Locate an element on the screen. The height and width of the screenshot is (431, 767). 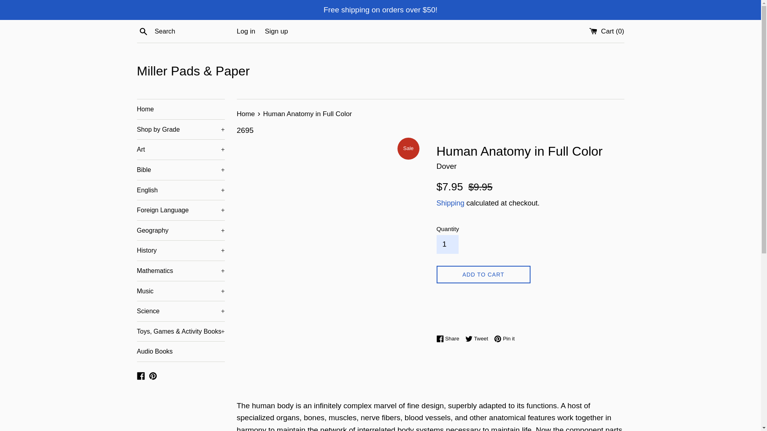
Tweet on Twitter is located at coordinates (479, 338).